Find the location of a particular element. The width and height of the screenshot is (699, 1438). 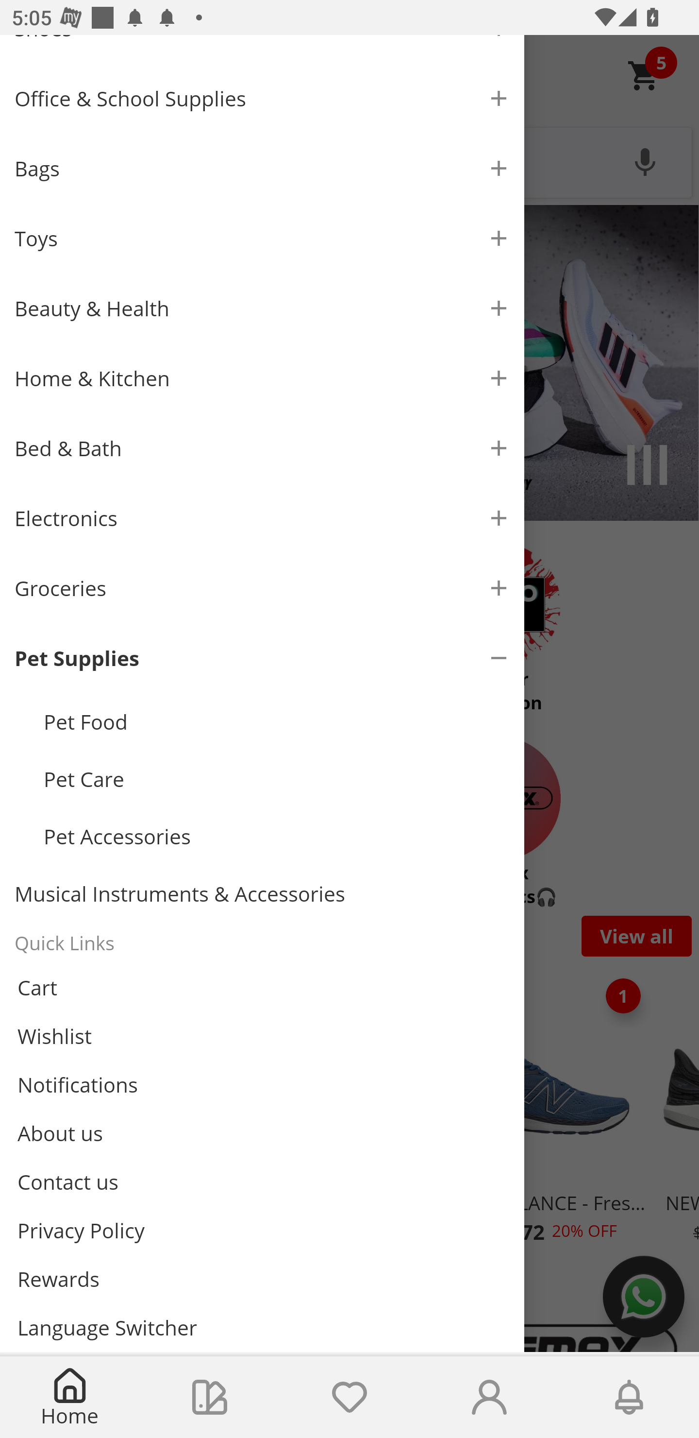

Wishlist is located at coordinates (349, 1397).